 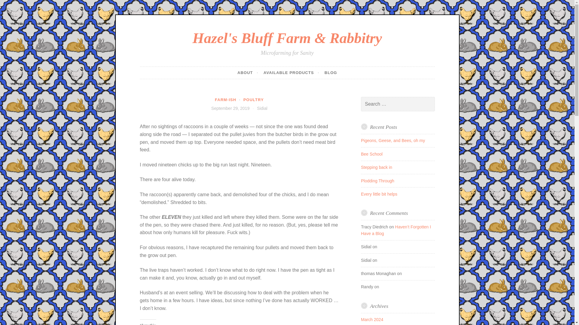 What do you see at coordinates (253, 100) in the screenshot?
I see `POULTRY` at bounding box center [253, 100].